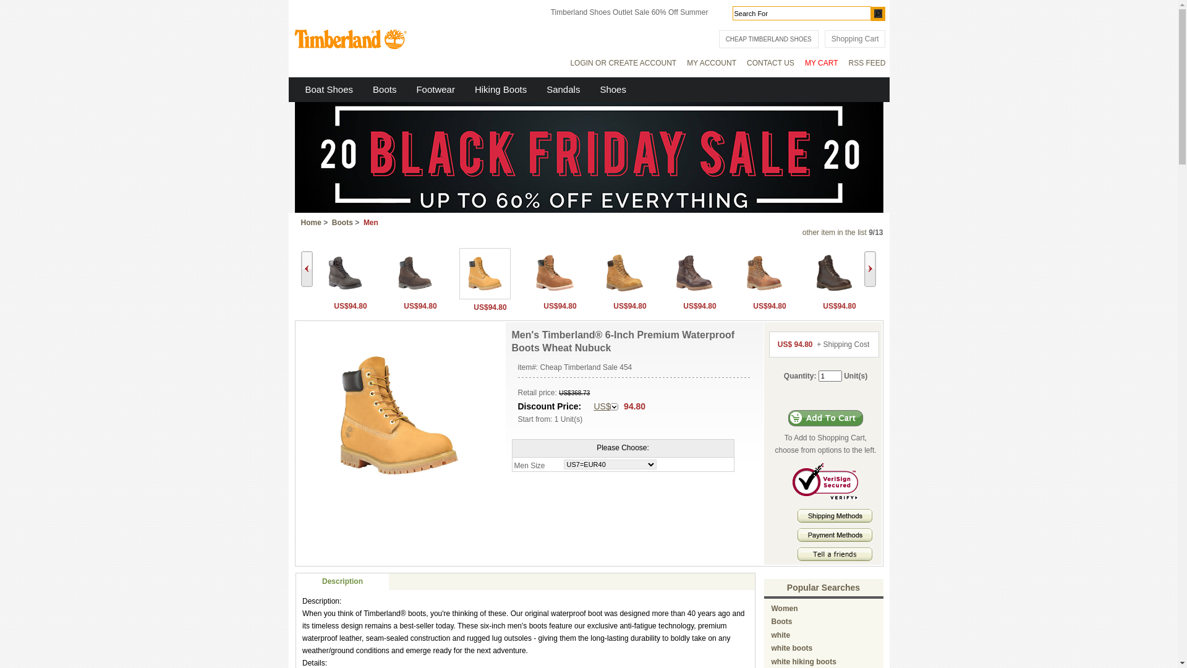 The width and height of the screenshot is (1187, 668). What do you see at coordinates (371, 222) in the screenshot?
I see `Men` at bounding box center [371, 222].